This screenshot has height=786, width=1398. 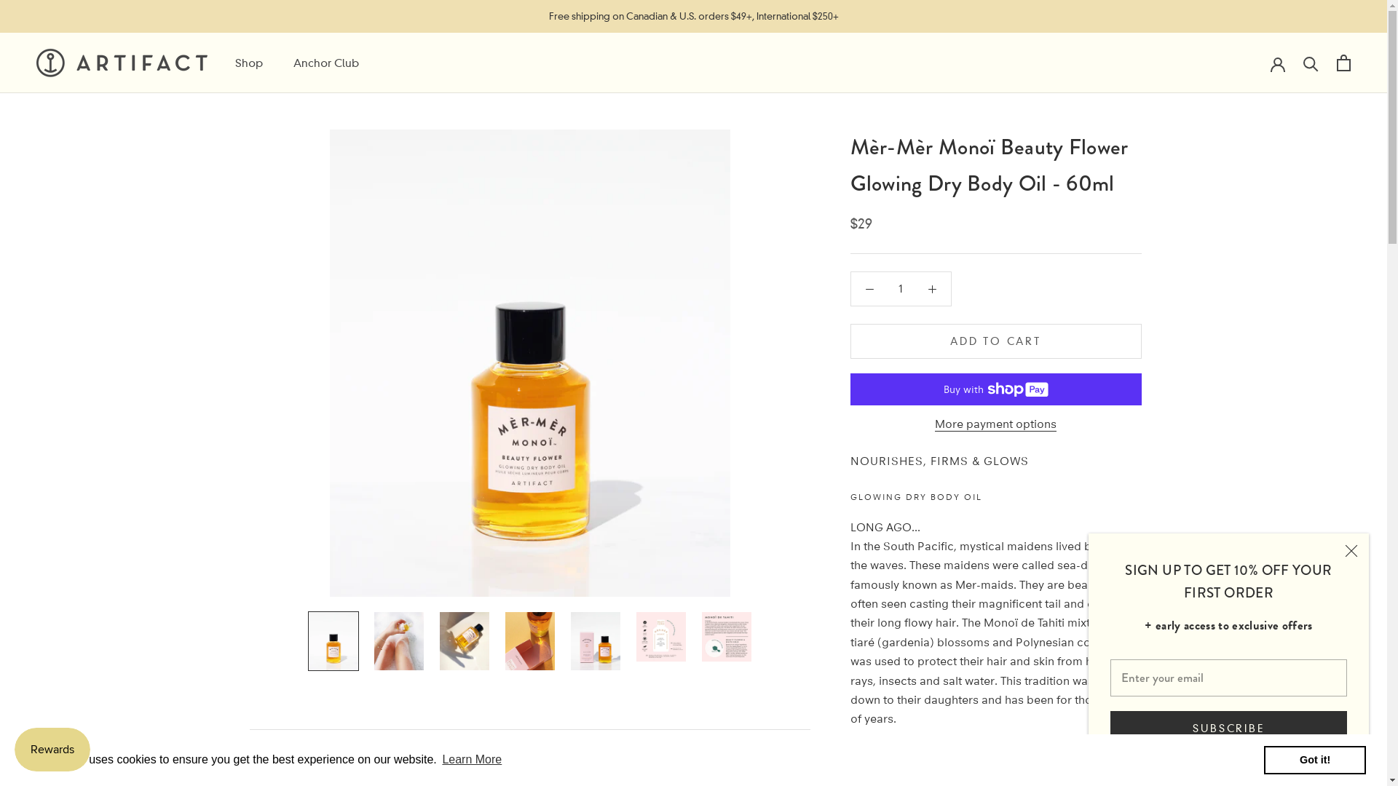 What do you see at coordinates (996, 424) in the screenshot?
I see `More payment options` at bounding box center [996, 424].